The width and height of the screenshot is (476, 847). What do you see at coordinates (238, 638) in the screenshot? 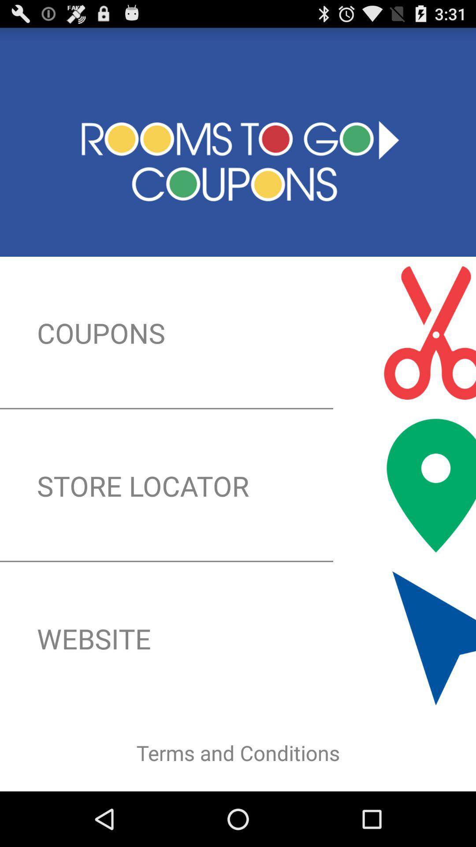
I see `swipe to website button` at bounding box center [238, 638].